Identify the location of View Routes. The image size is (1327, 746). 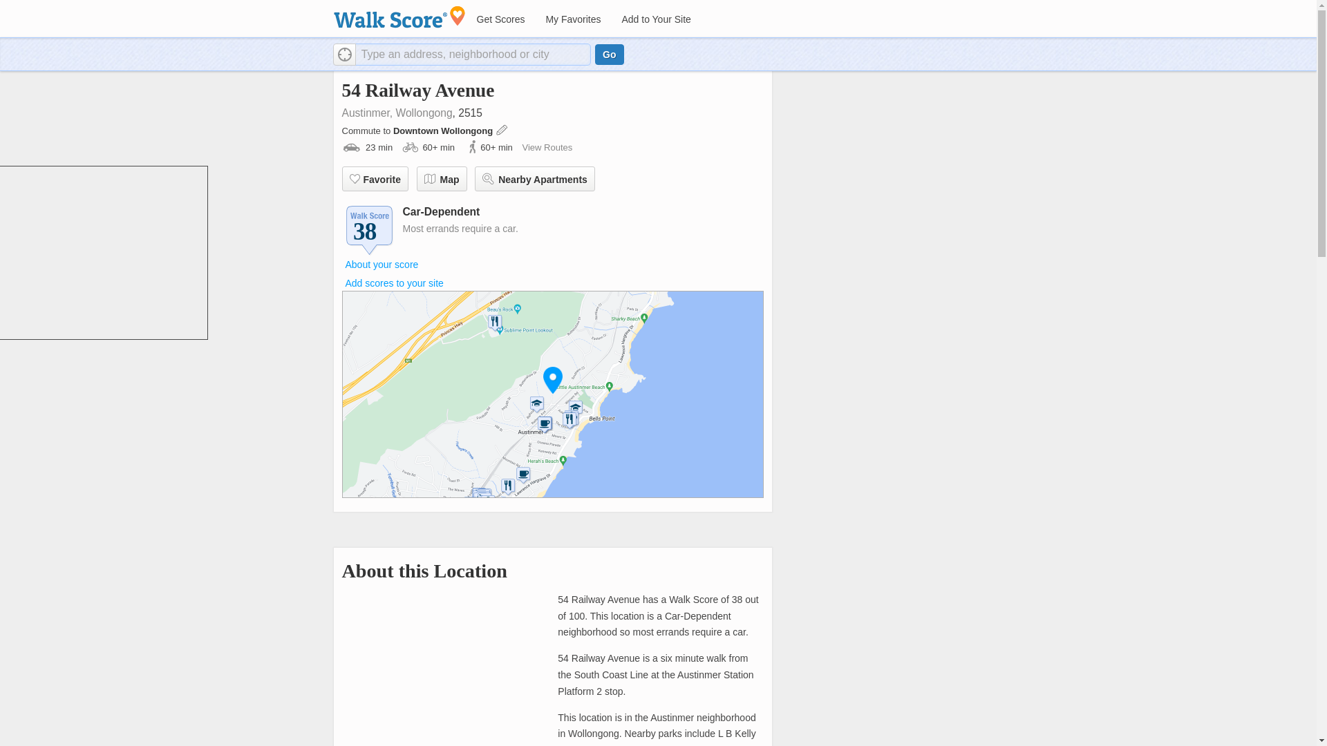
(546, 148).